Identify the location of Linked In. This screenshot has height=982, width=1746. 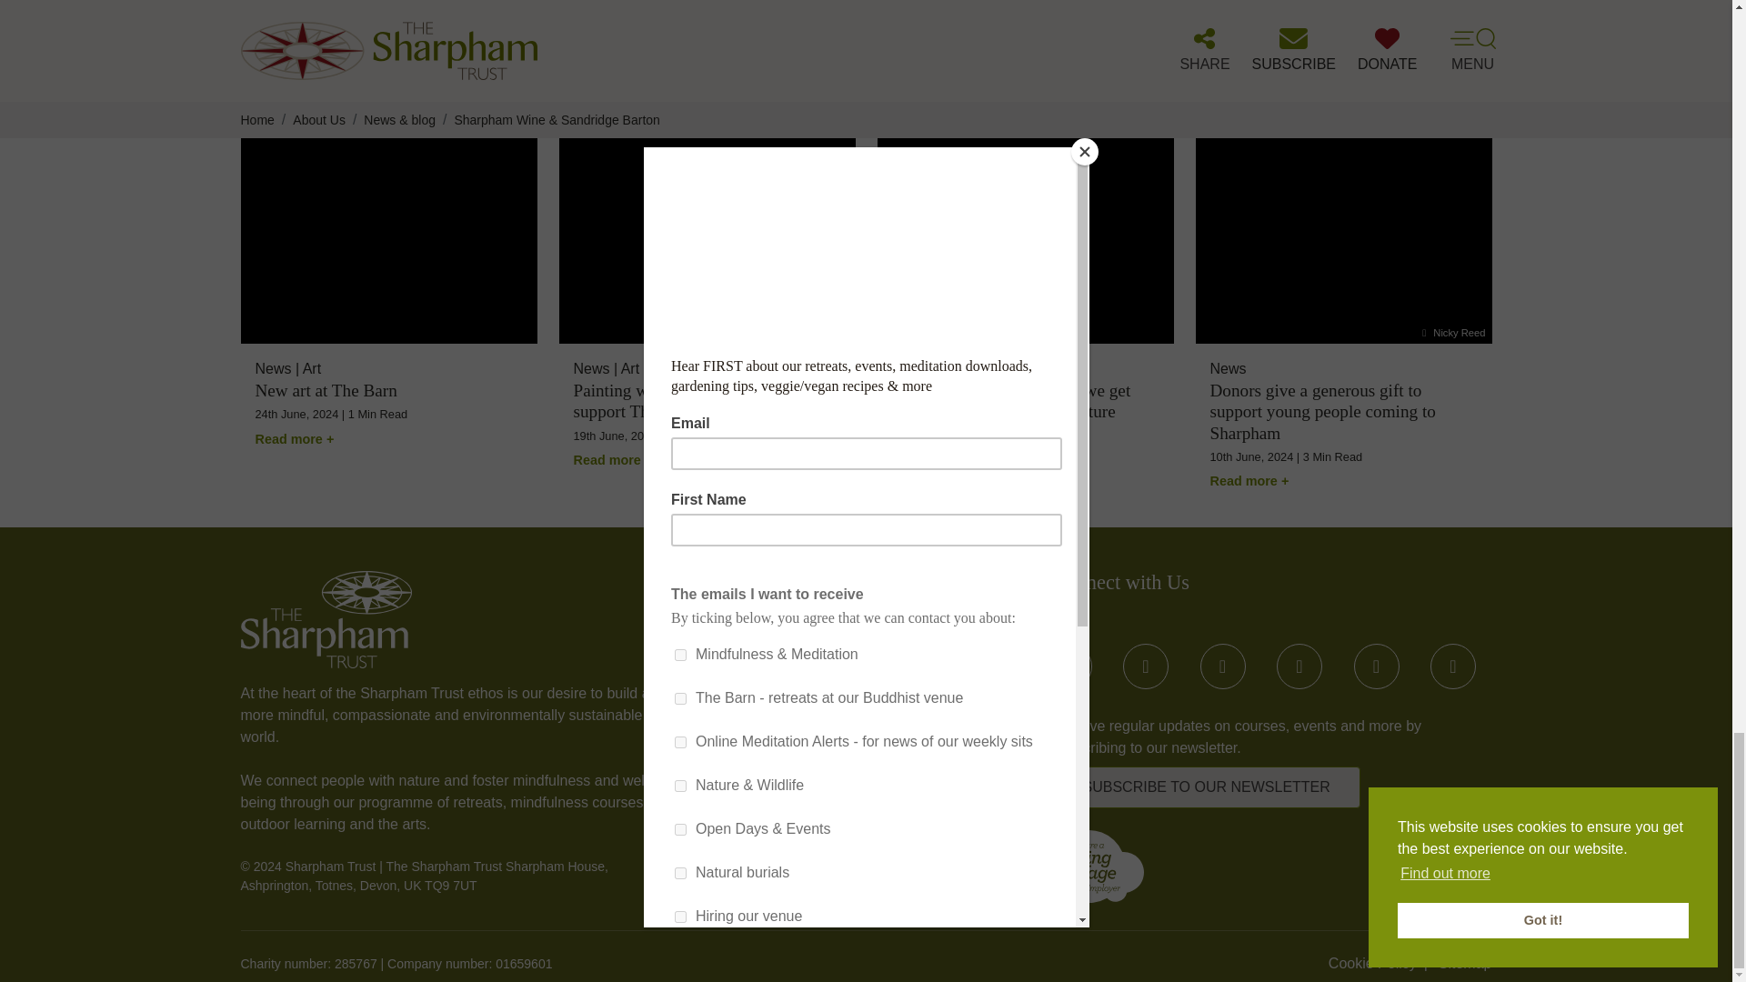
(1375, 666).